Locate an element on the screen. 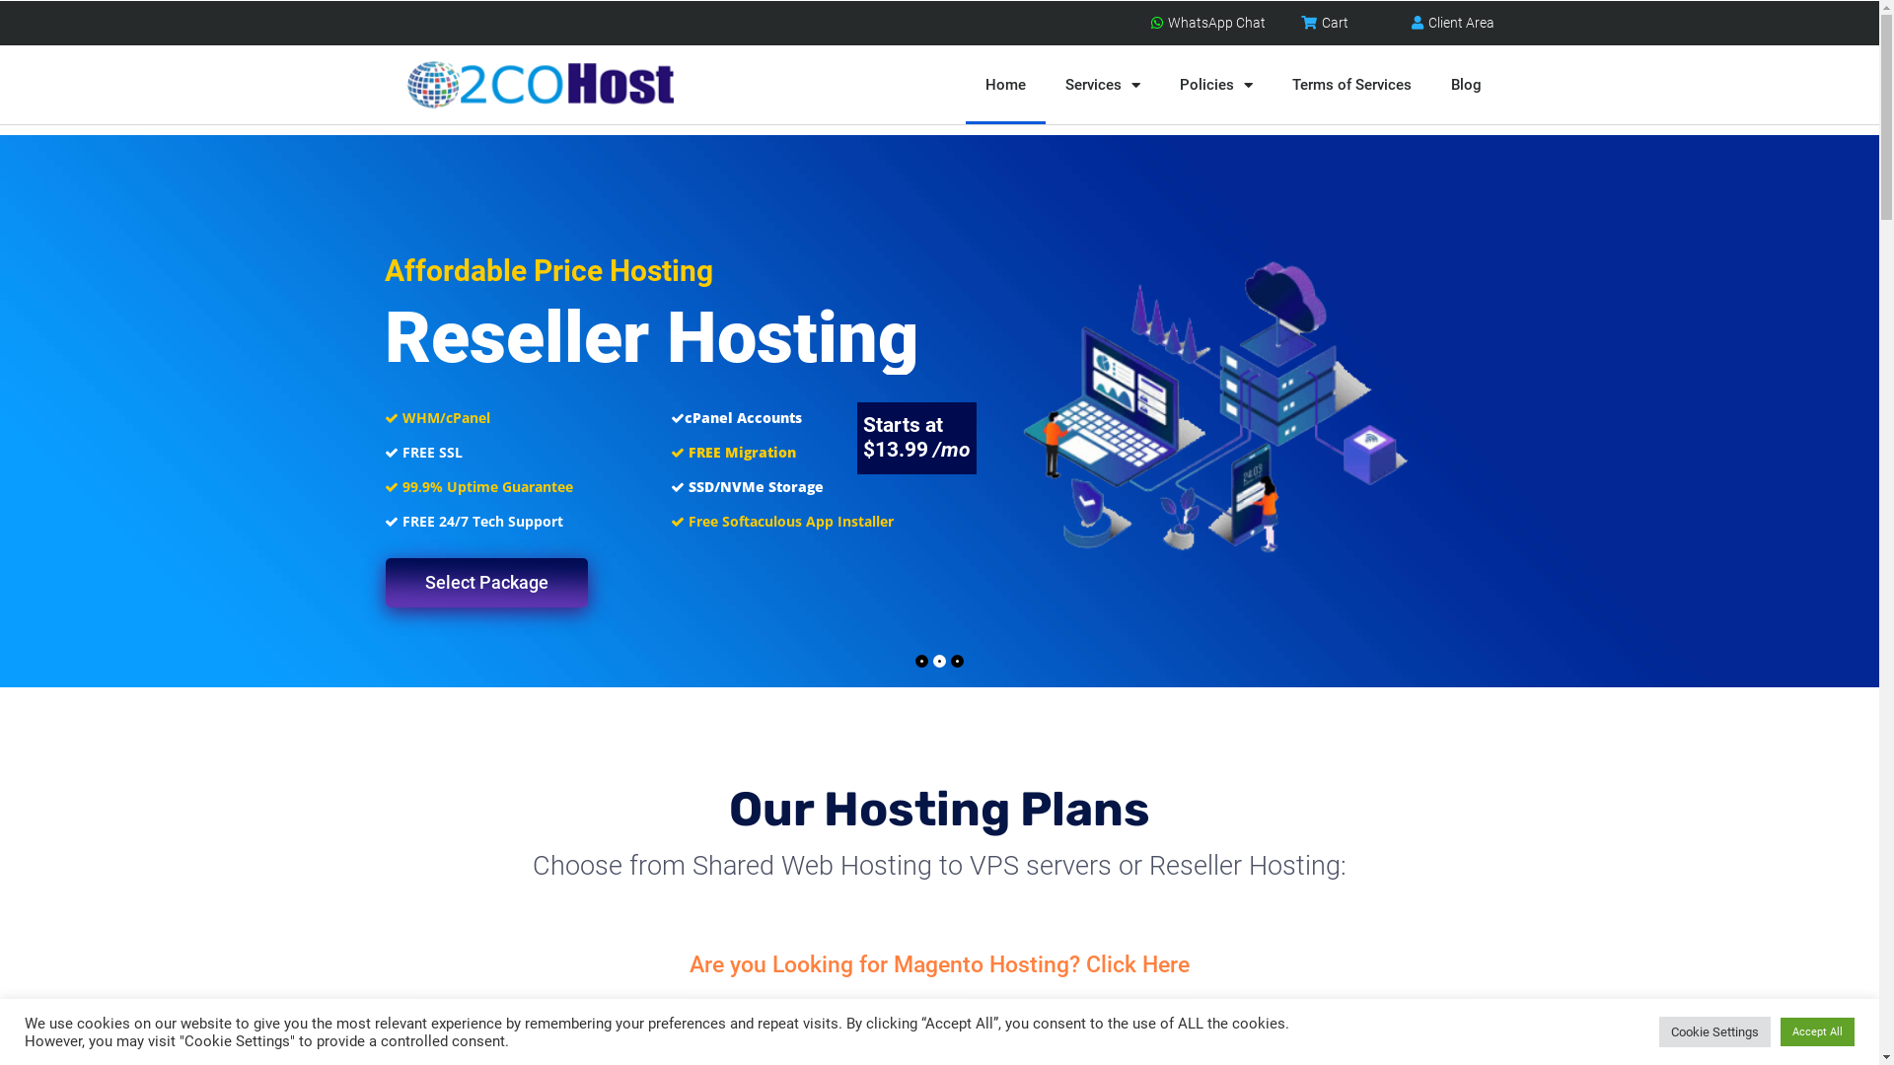 The height and width of the screenshot is (1065, 1894). Services is located at coordinates (1103, 85).